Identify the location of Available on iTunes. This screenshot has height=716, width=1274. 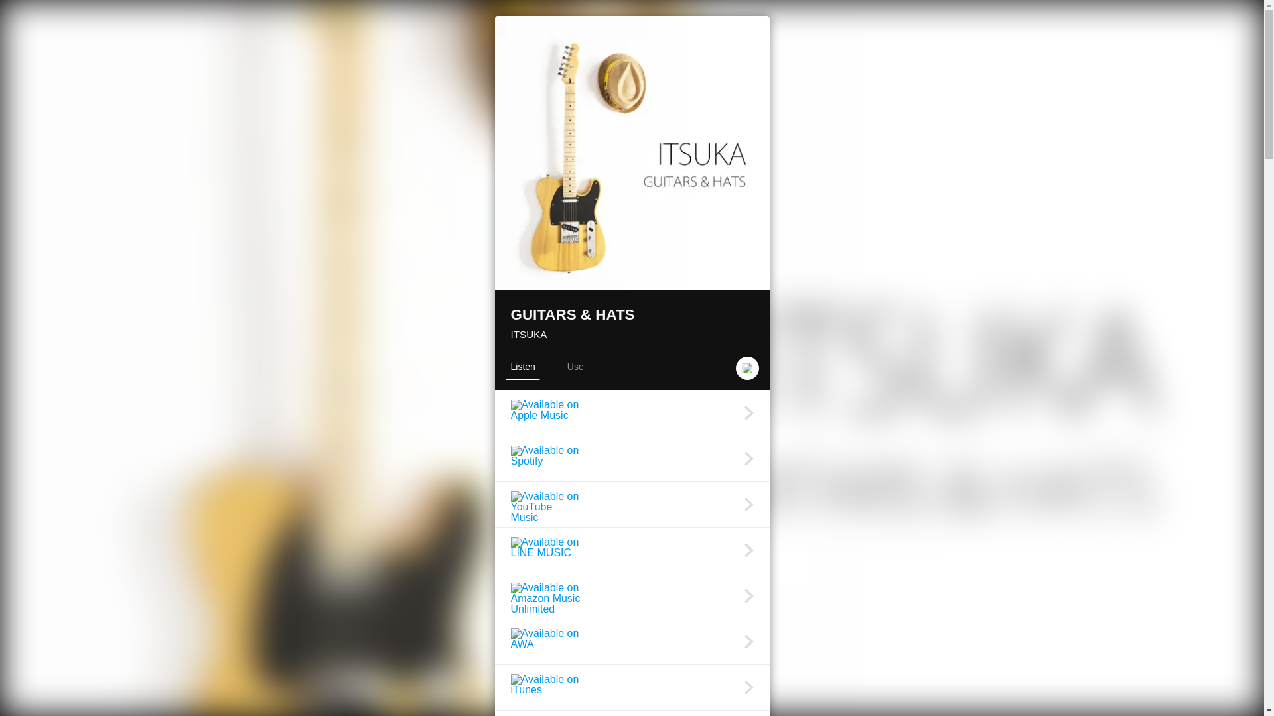
(632, 687).